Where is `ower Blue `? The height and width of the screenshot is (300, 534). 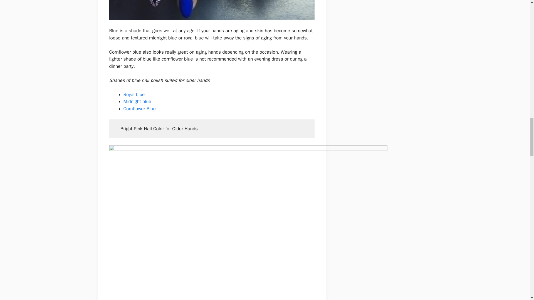
ower Blue  is located at coordinates (146, 109).